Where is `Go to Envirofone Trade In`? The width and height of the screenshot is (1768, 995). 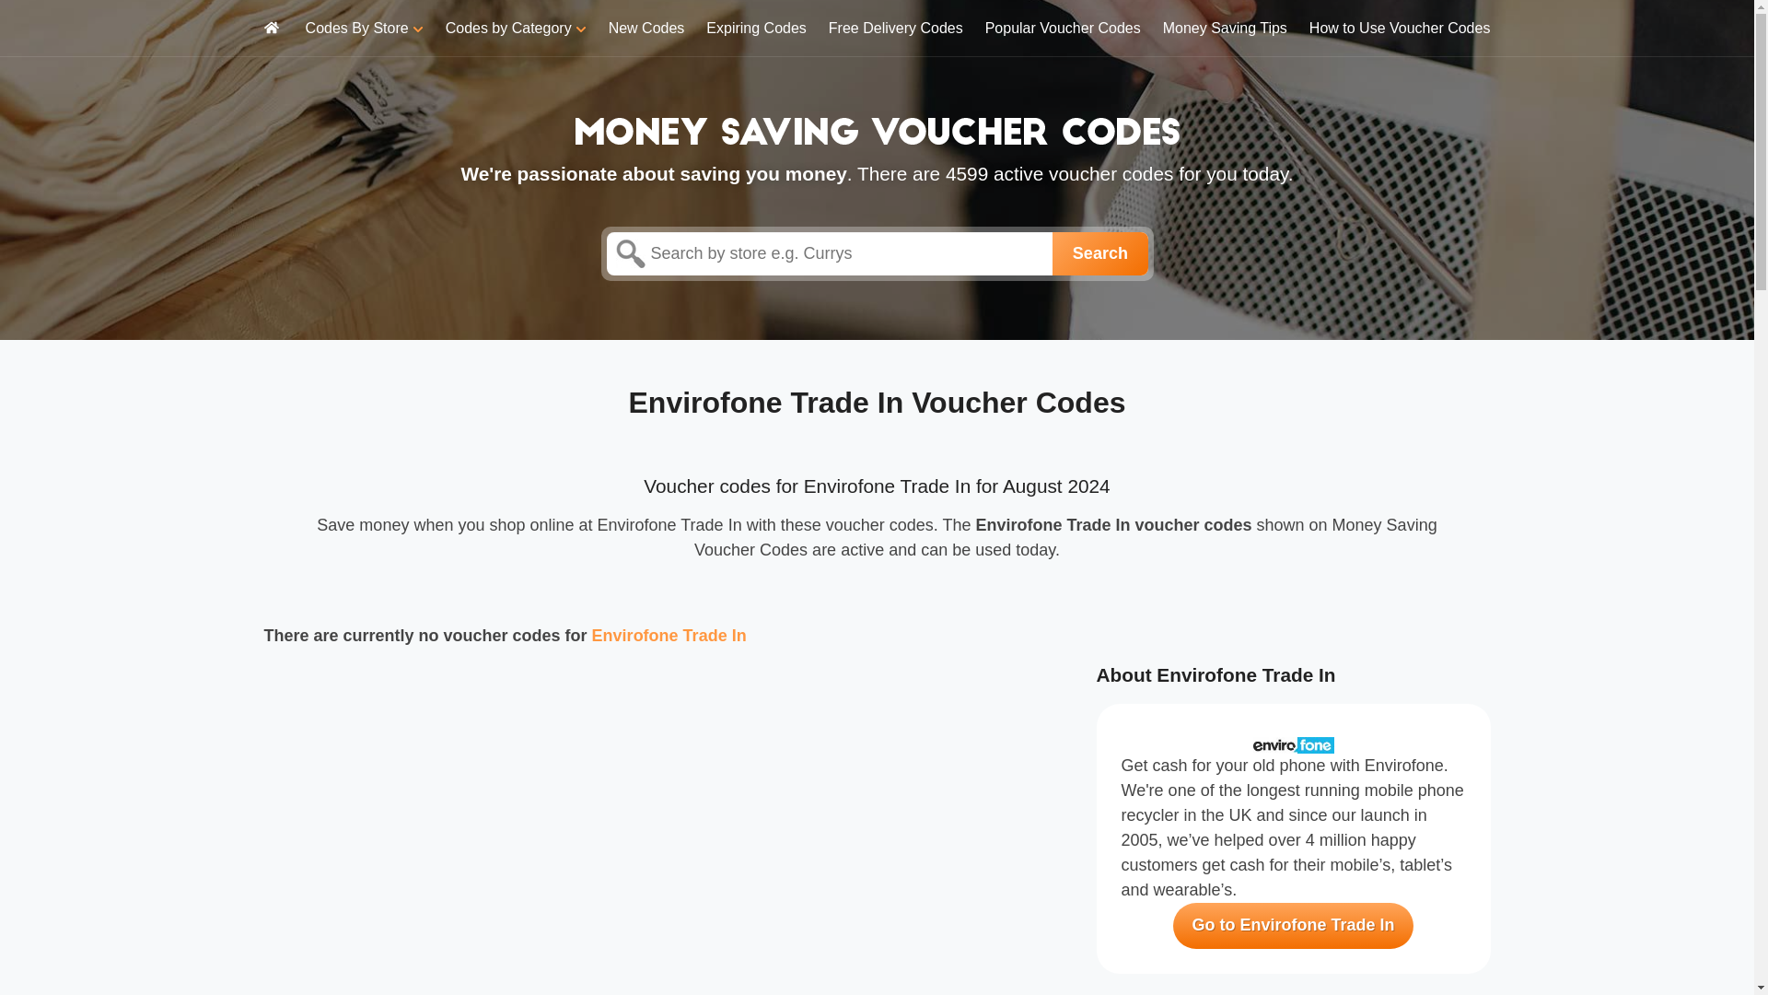 Go to Envirofone Trade In is located at coordinates (1293, 925).